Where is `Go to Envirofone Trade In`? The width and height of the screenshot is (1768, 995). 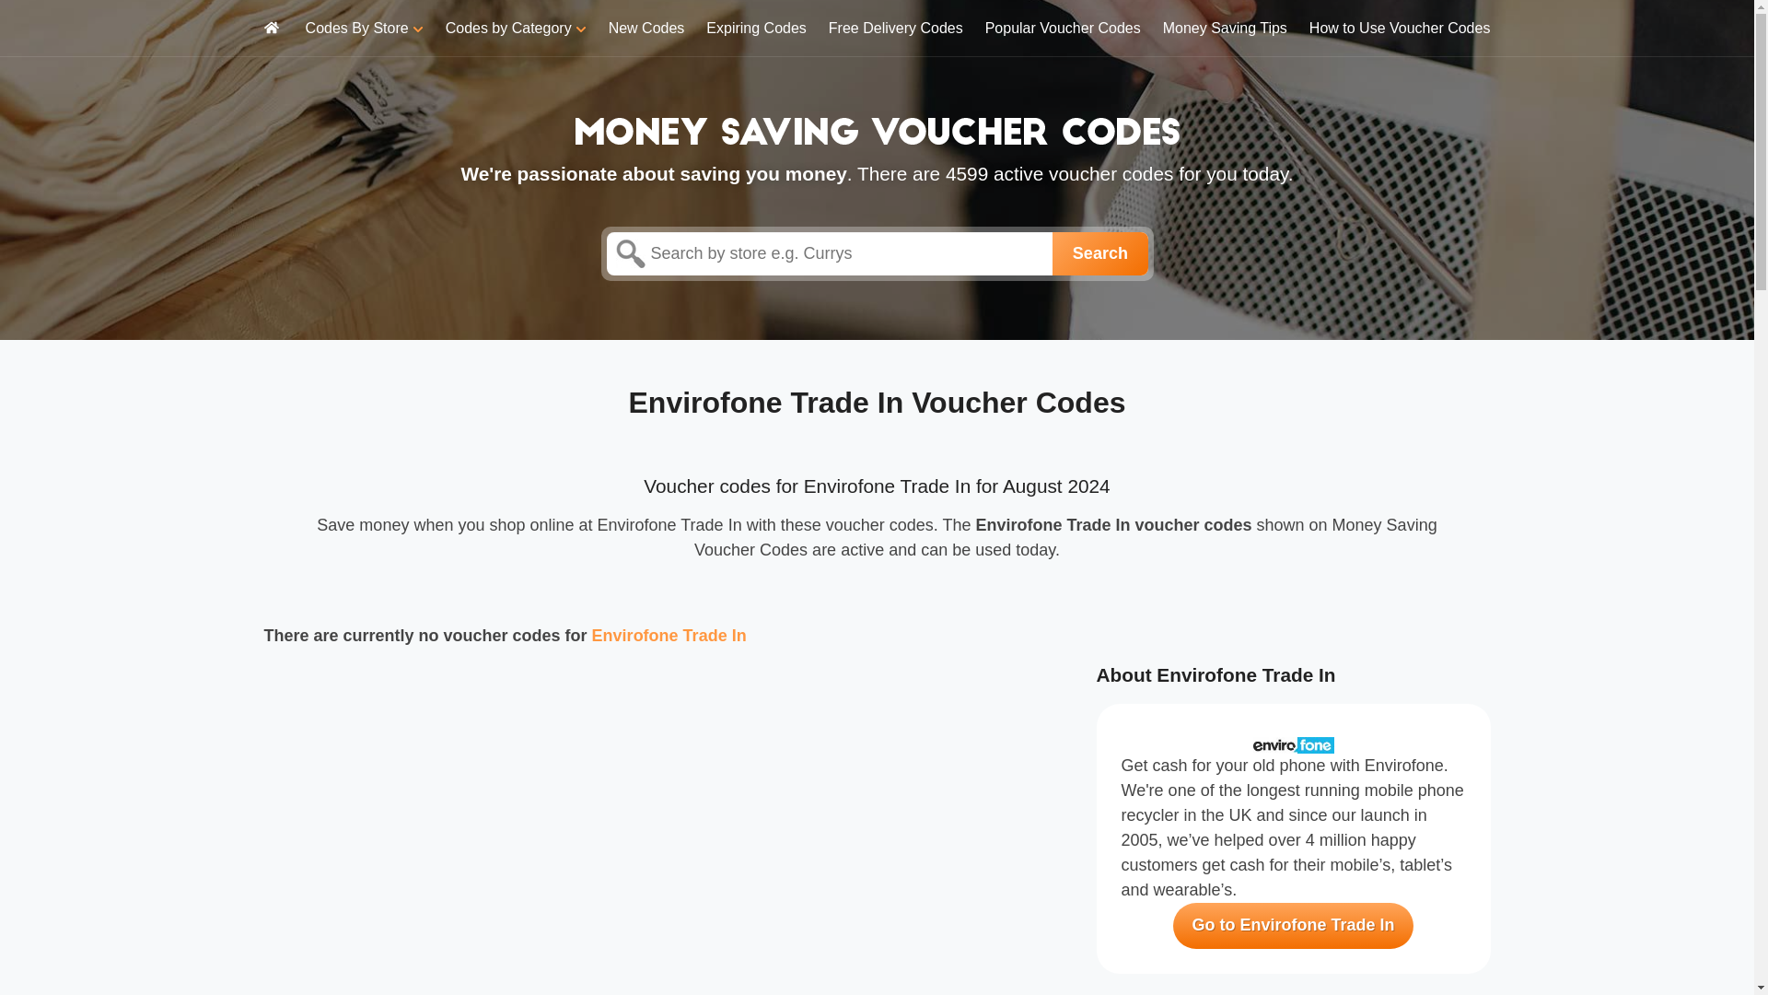 Go to Envirofone Trade In is located at coordinates (1293, 925).